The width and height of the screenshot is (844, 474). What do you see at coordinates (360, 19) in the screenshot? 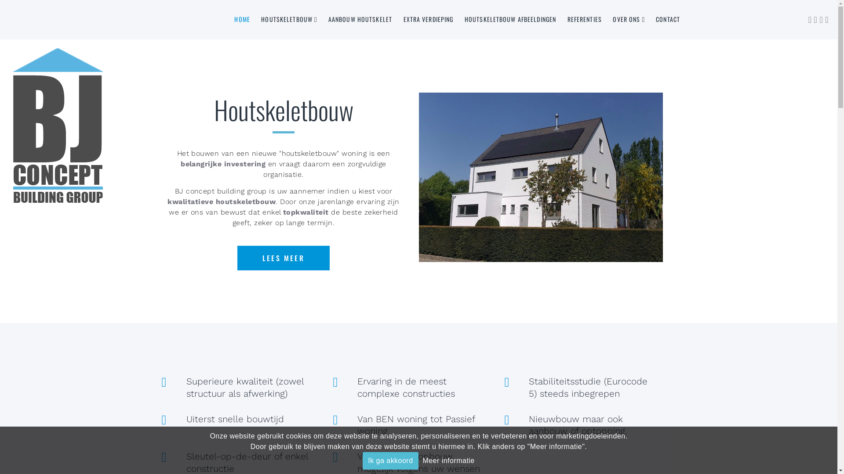
I see `AANBOUW HOUTSKELET` at bounding box center [360, 19].